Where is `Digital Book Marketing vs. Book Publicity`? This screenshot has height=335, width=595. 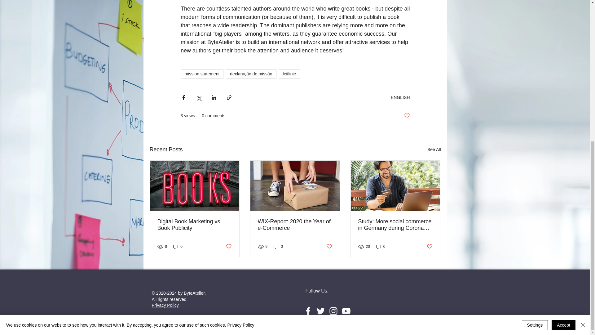 Digital Book Marketing vs. Book Publicity is located at coordinates (195, 225).